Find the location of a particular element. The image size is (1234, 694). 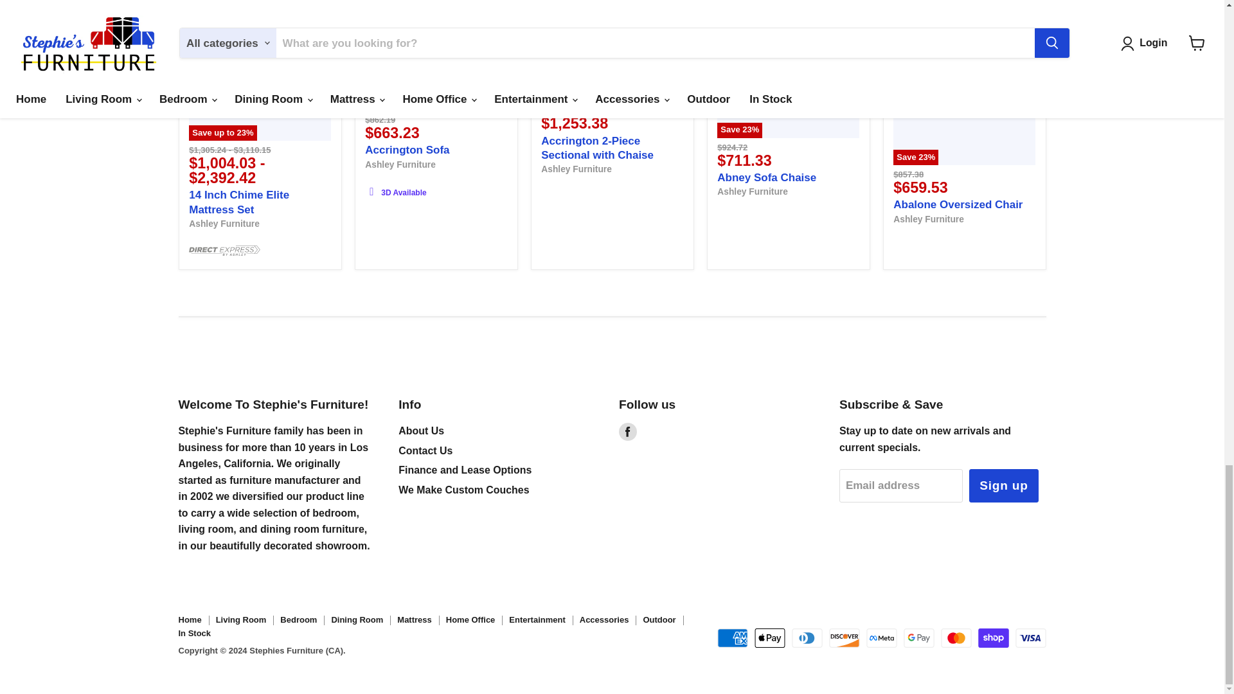

American Express is located at coordinates (732, 637).